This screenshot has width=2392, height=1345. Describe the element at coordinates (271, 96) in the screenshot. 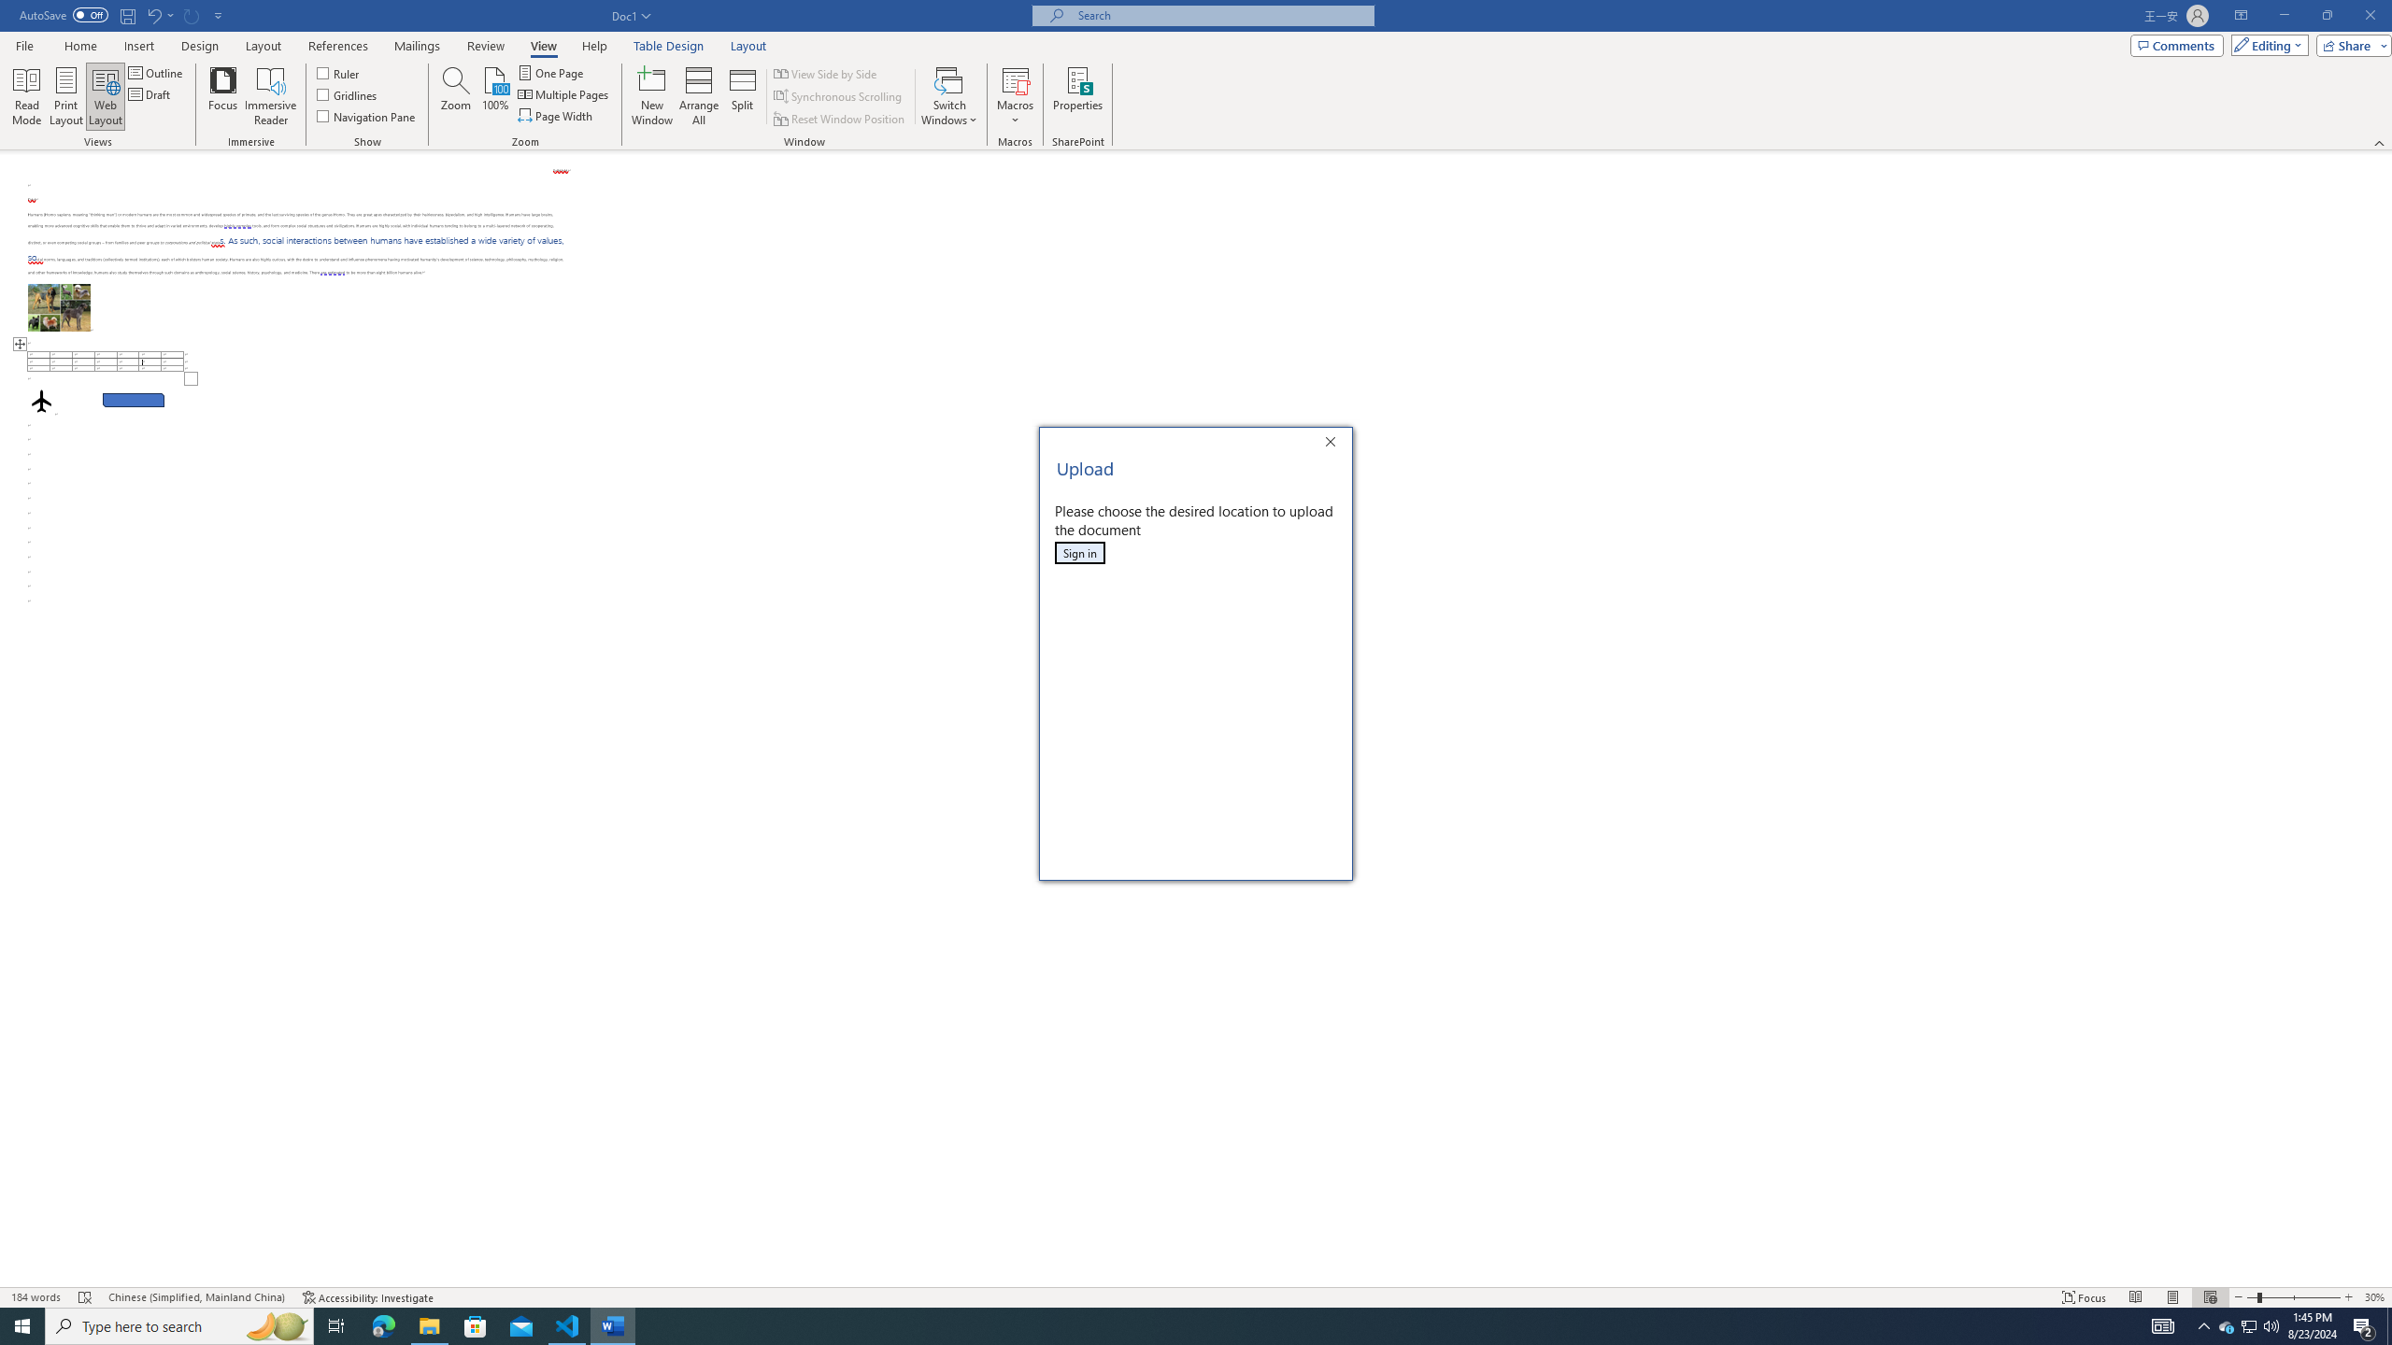

I see `Immersive Reader` at that location.